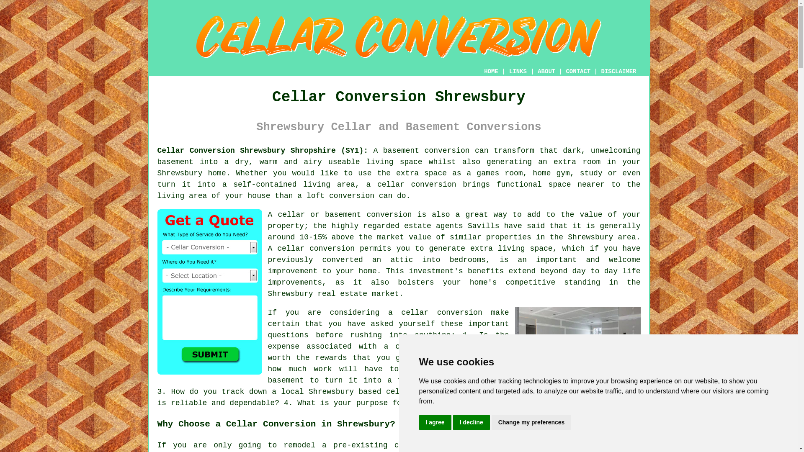 This screenshot has width=804, height=452. What do you see at coordinates (408, 445) in the screenshot?
I see `cellar` at bounding box center [408, 445].